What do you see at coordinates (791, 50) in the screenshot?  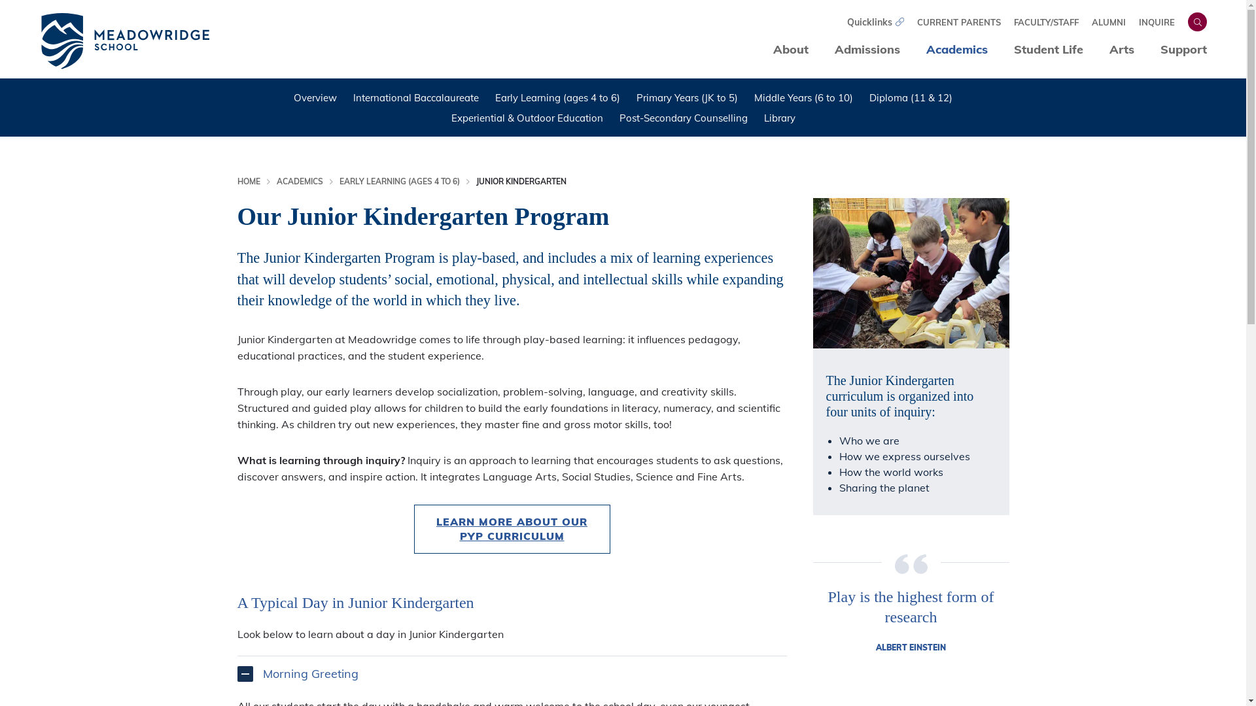 I see `About` at bounding box center [791, 50].